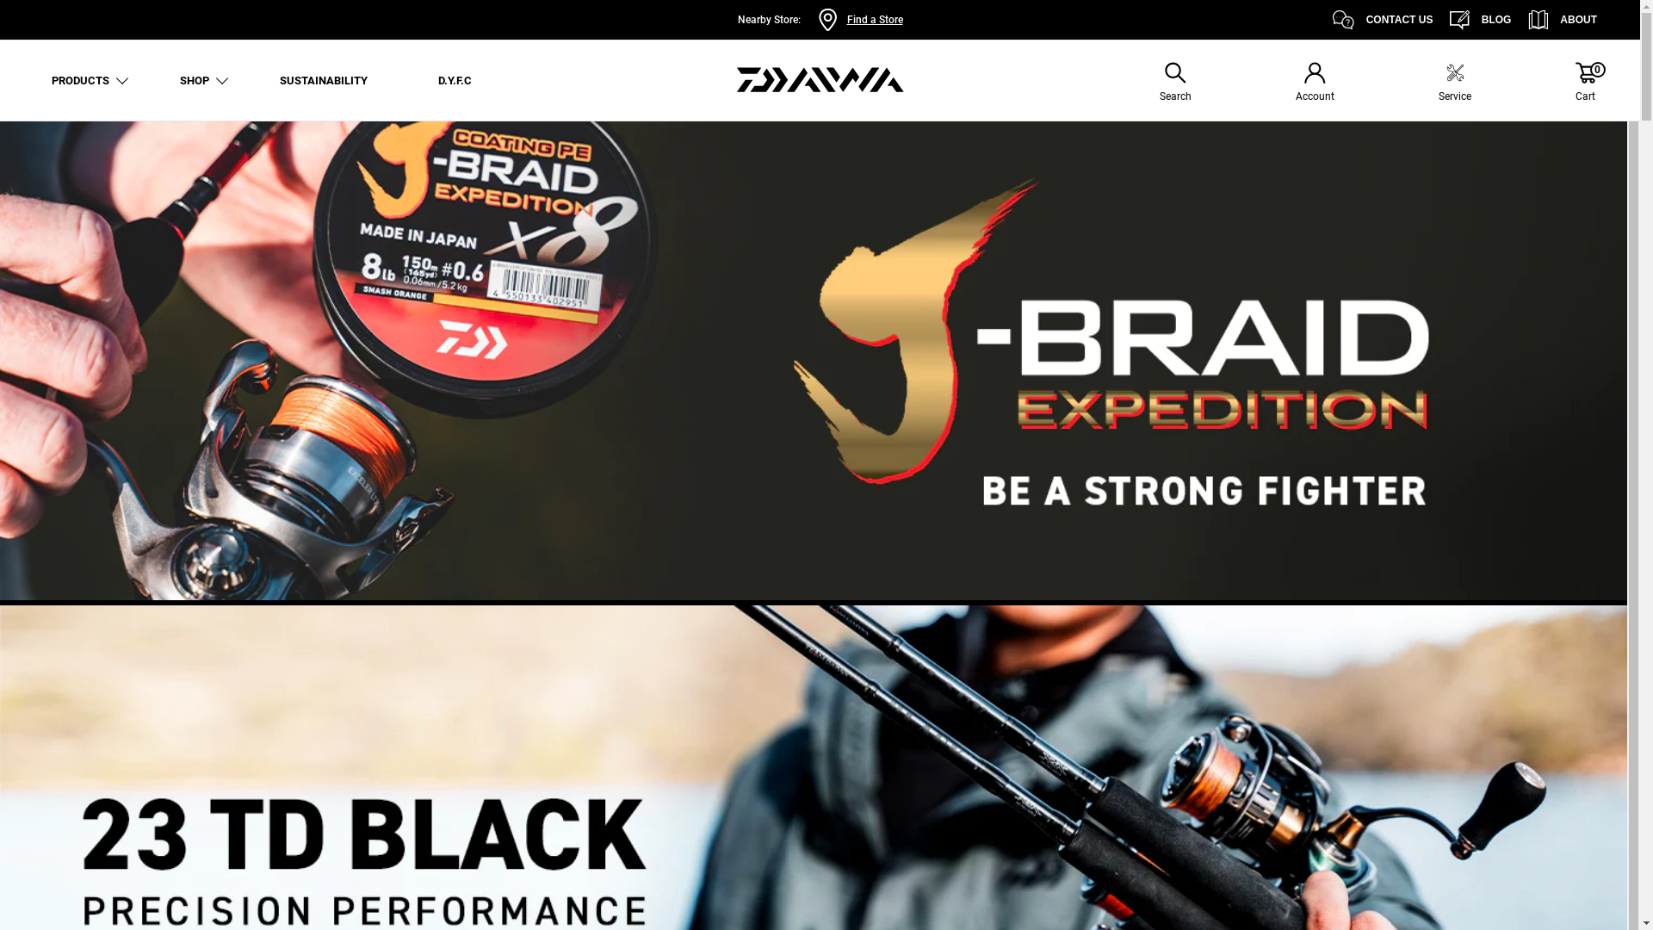  Describe the element at coordinates (1176, 84) in the screenshot. I see `Search` at that location.